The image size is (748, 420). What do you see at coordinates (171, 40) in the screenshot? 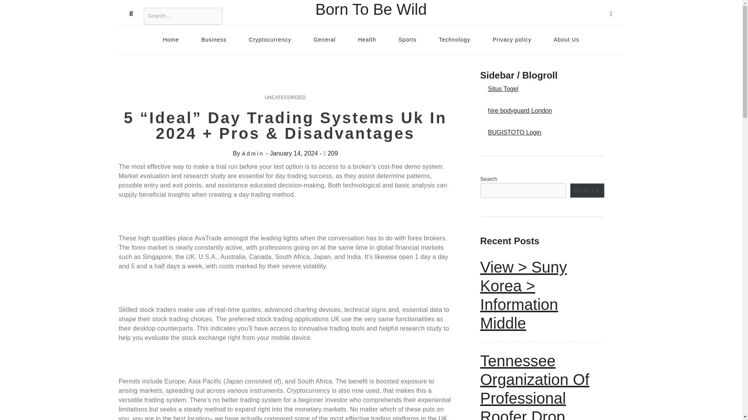
I see `Home` at bounding box center [171, 40].